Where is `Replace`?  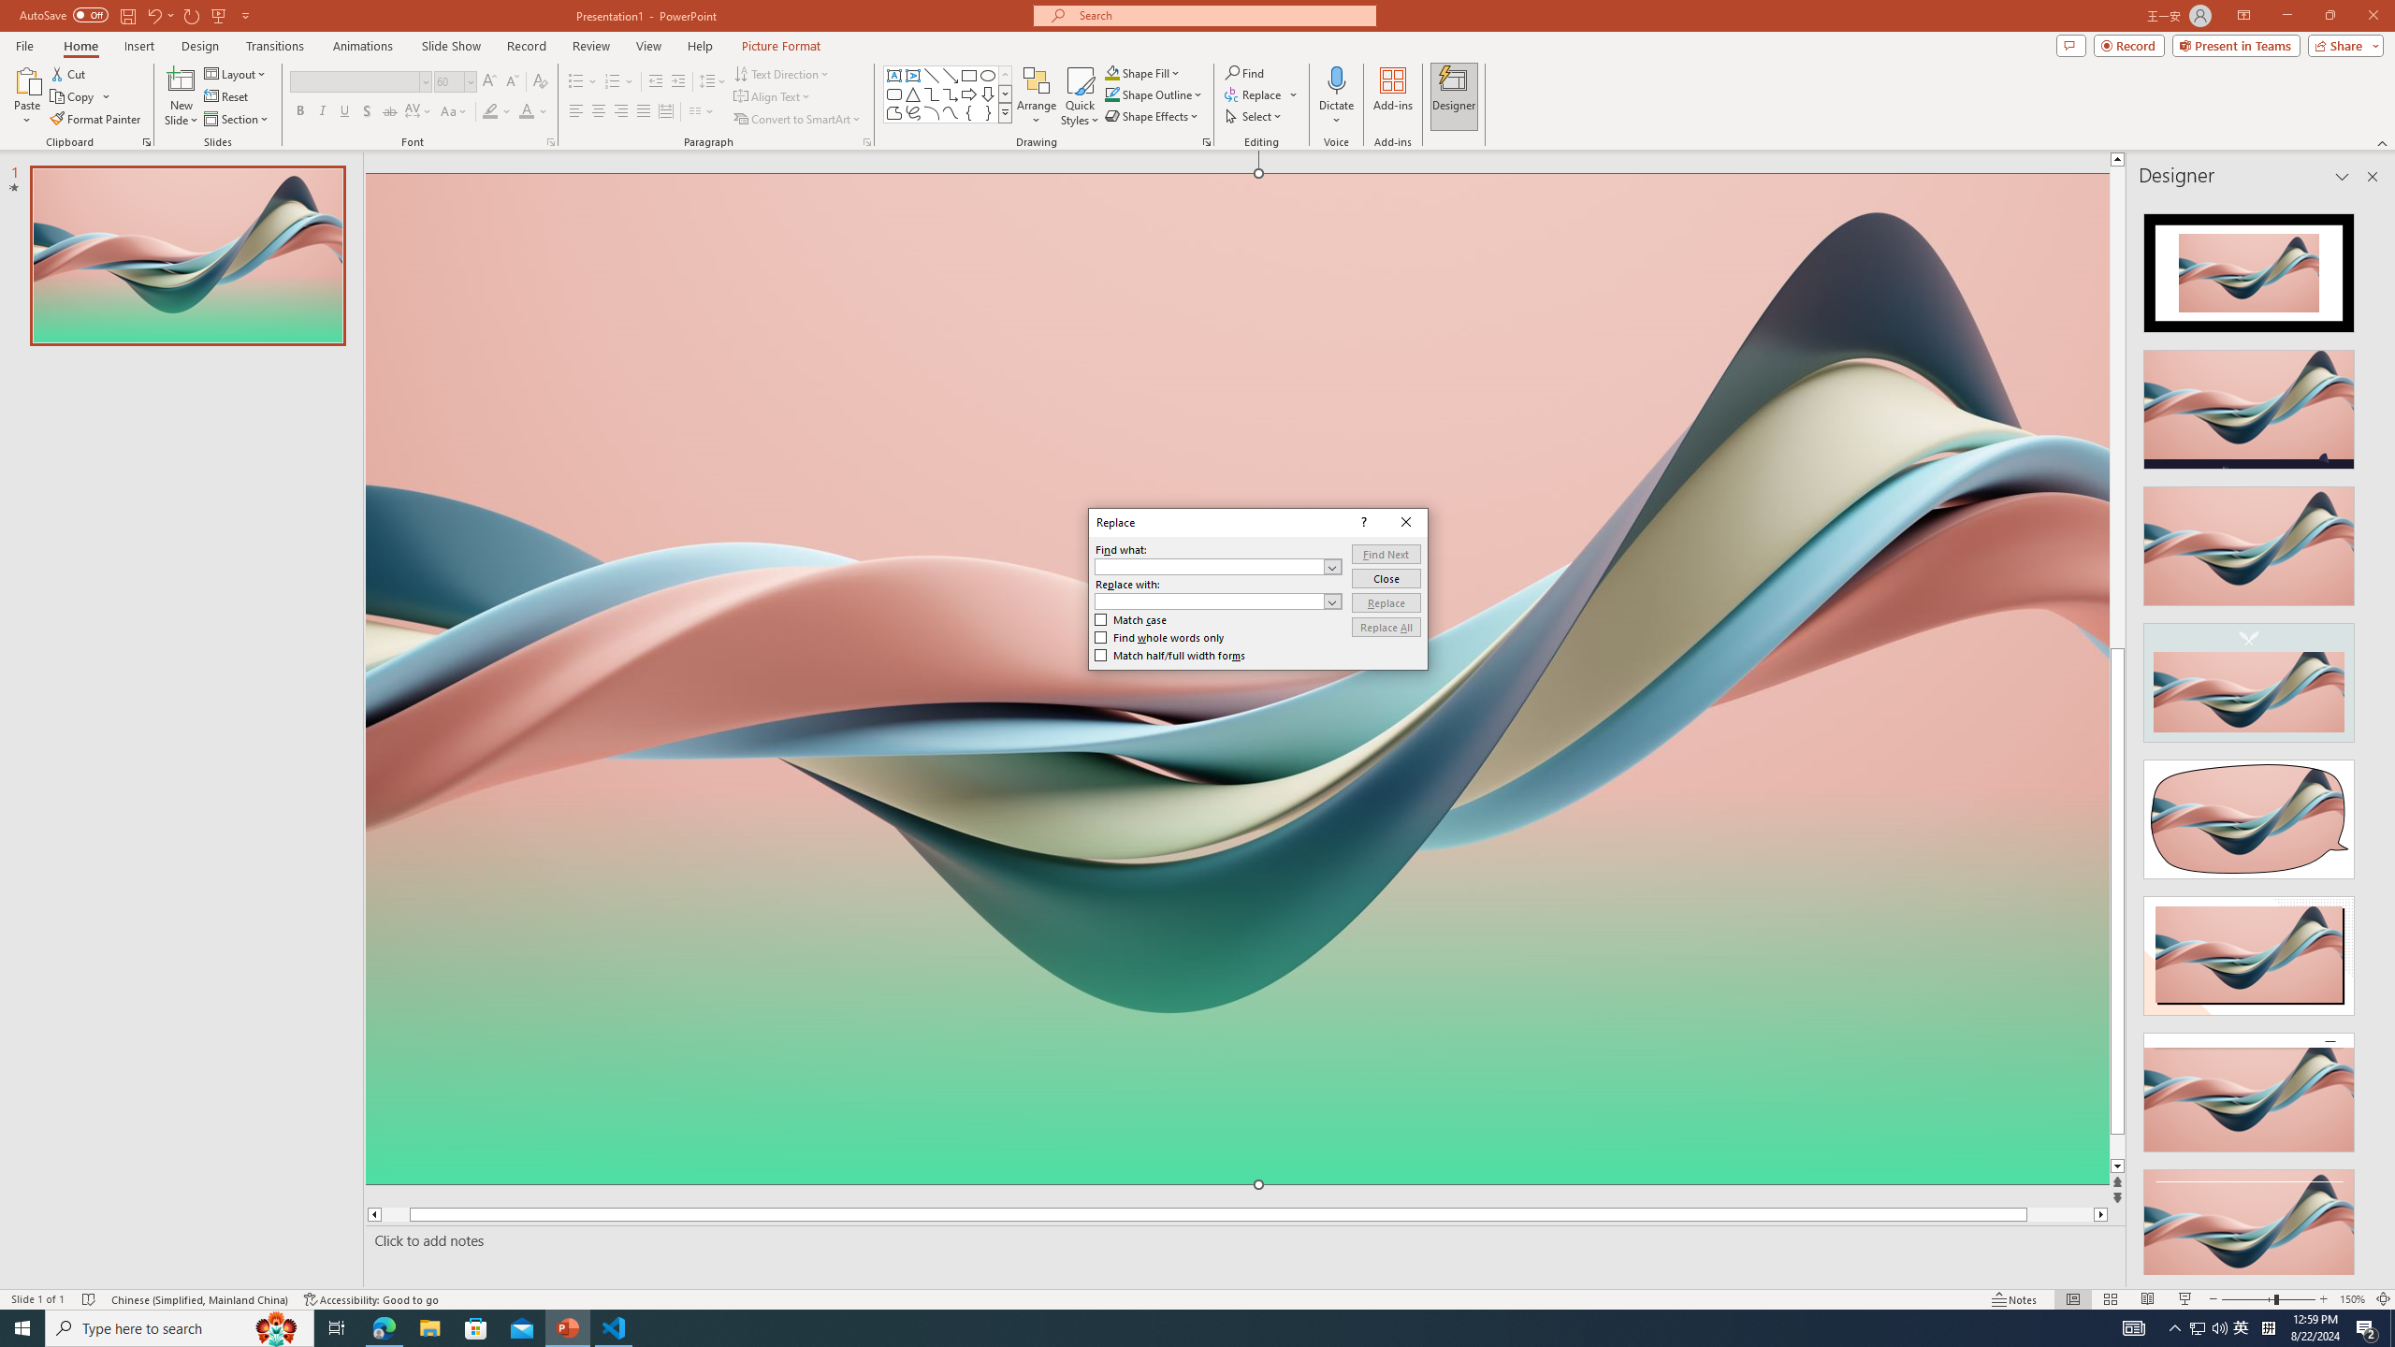 Replace is located at coordinates (1386, 602).